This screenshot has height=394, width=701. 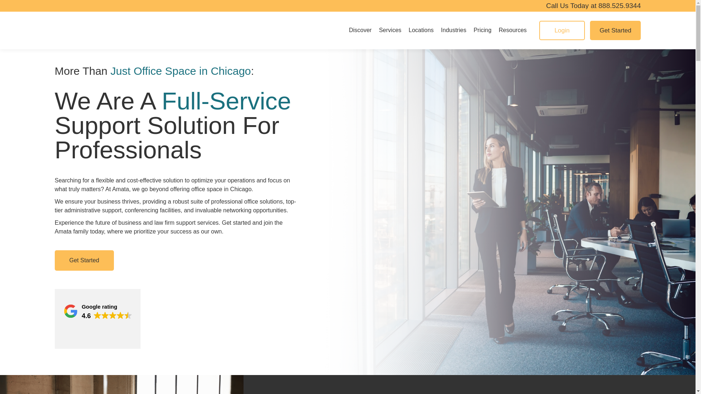 What do you see at coordinates (512, 30) in the screenshot?
I see `Resources` at bounding box center [512, 30].